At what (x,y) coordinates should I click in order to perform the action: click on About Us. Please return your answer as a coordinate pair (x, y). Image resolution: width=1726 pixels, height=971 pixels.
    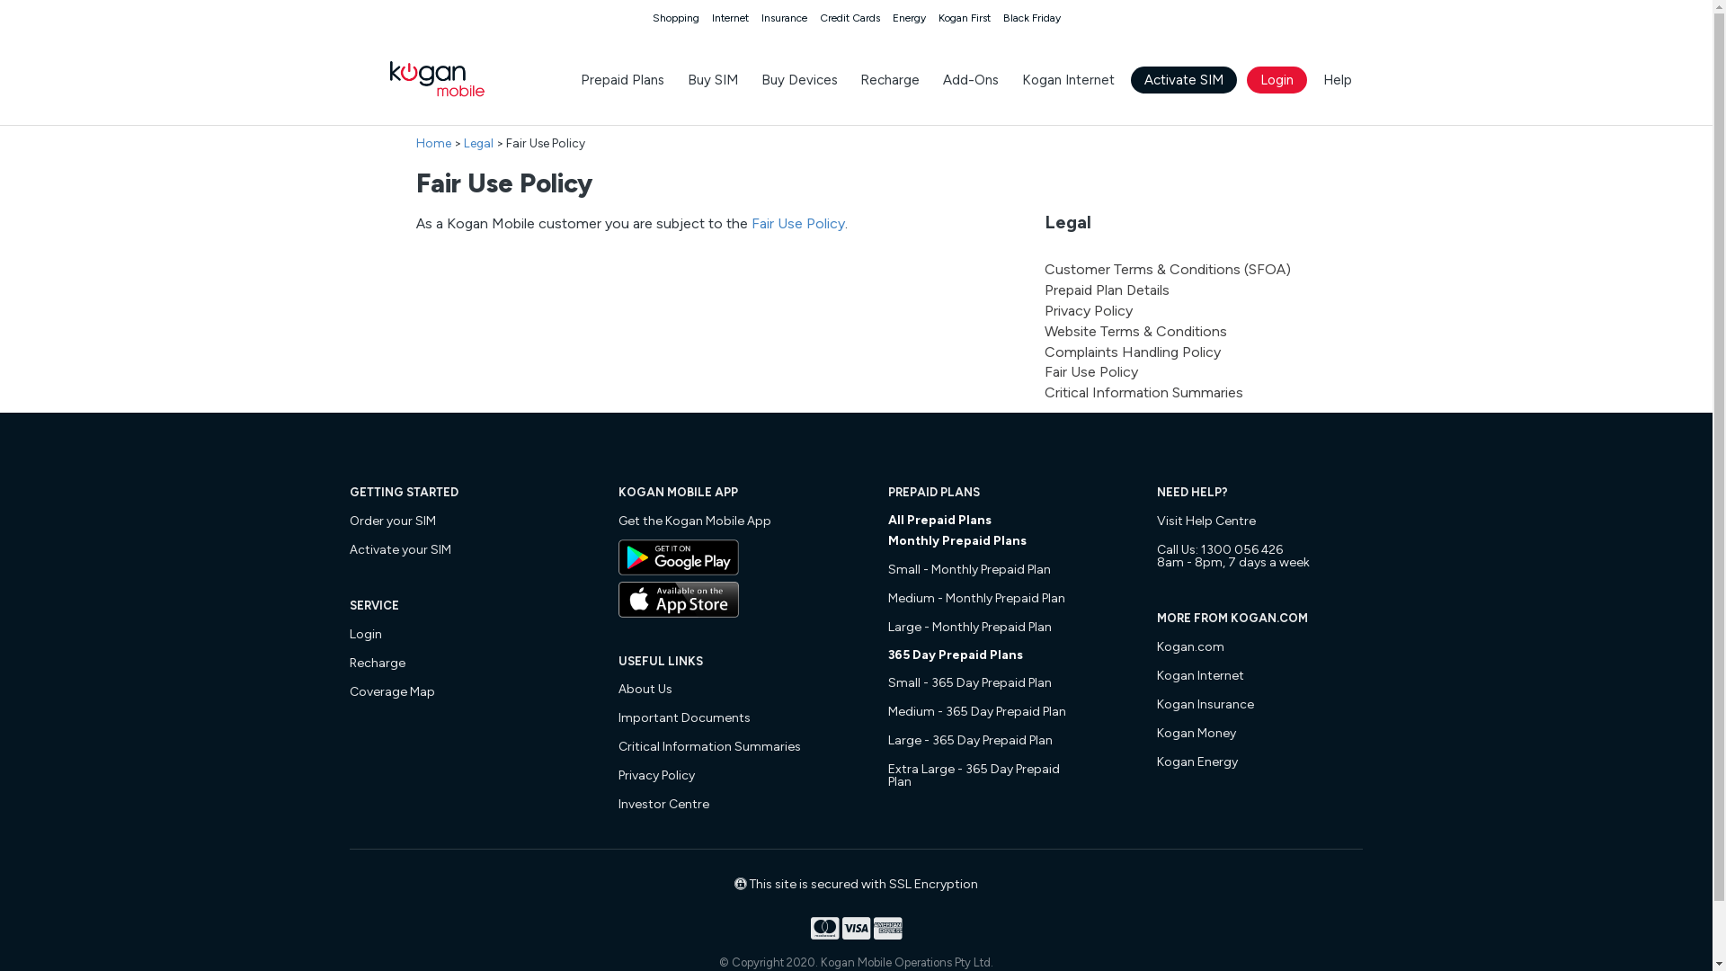
    Looking at the image, I should click on (713, 690).